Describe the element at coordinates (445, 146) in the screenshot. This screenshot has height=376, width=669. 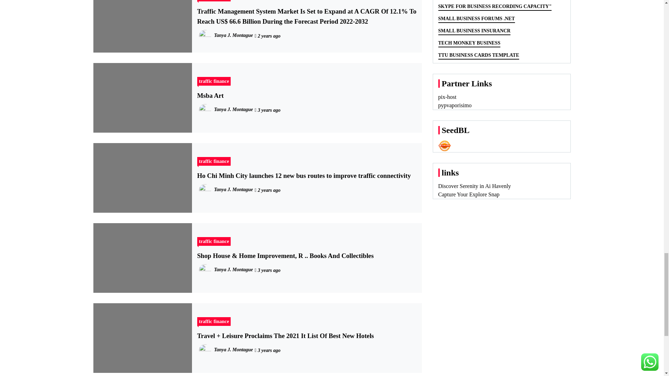
I see `Seedbacklink` at that location.